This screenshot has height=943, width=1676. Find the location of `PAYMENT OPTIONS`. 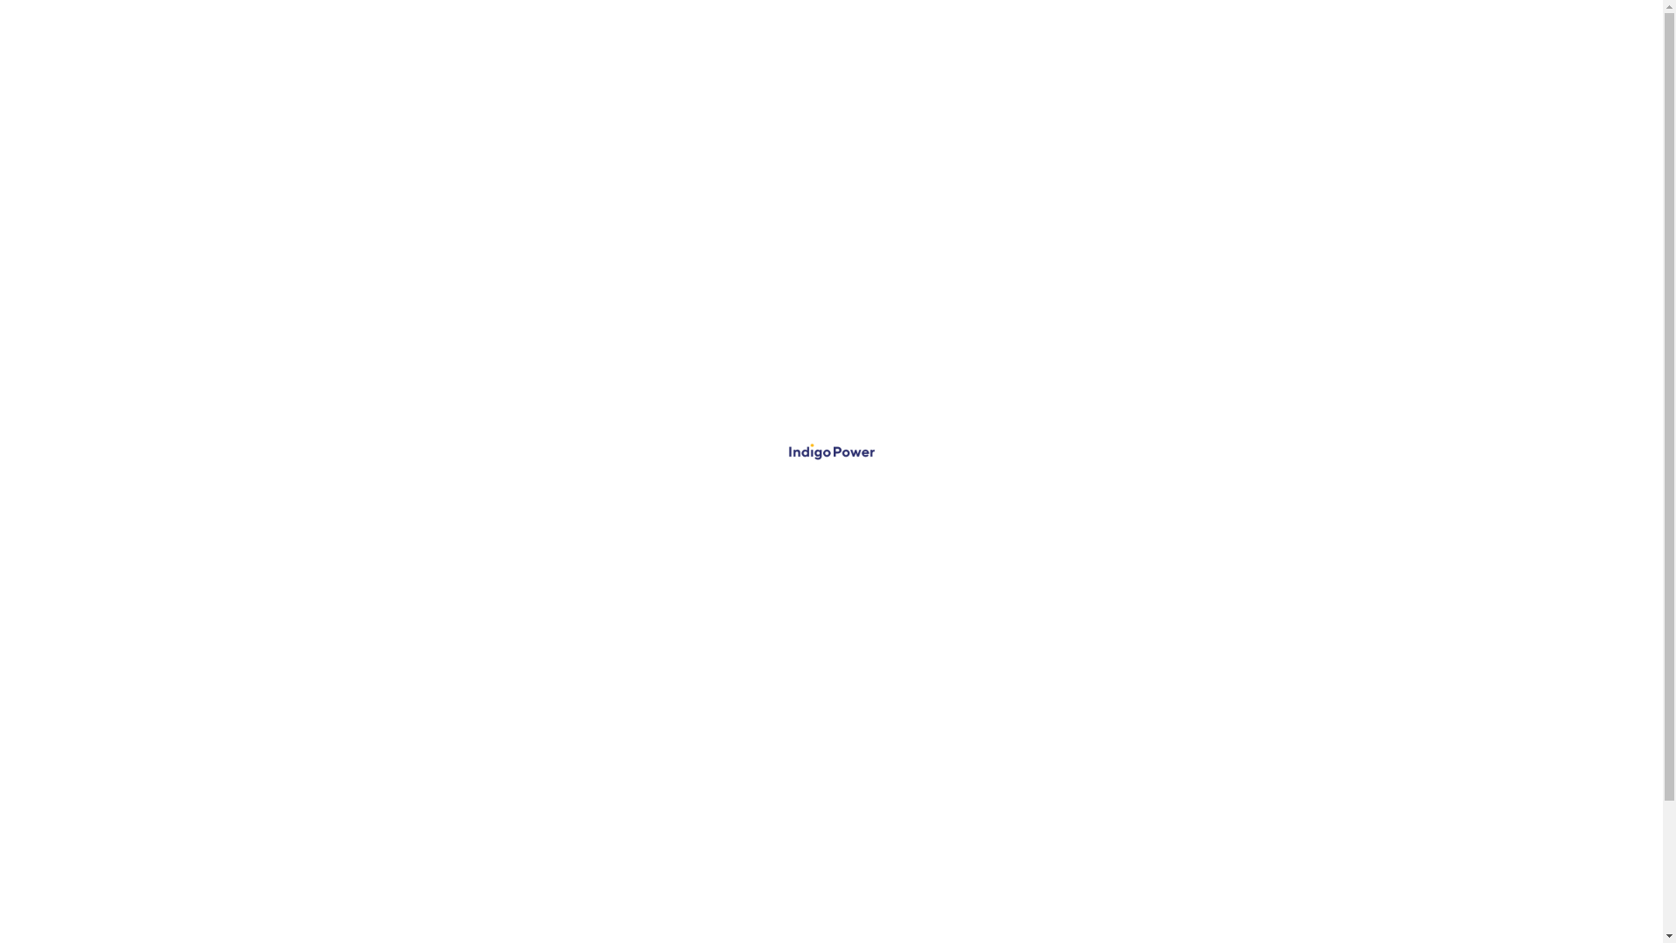

PAYMENT OPTIONS is located at coordinates (1233, 840).